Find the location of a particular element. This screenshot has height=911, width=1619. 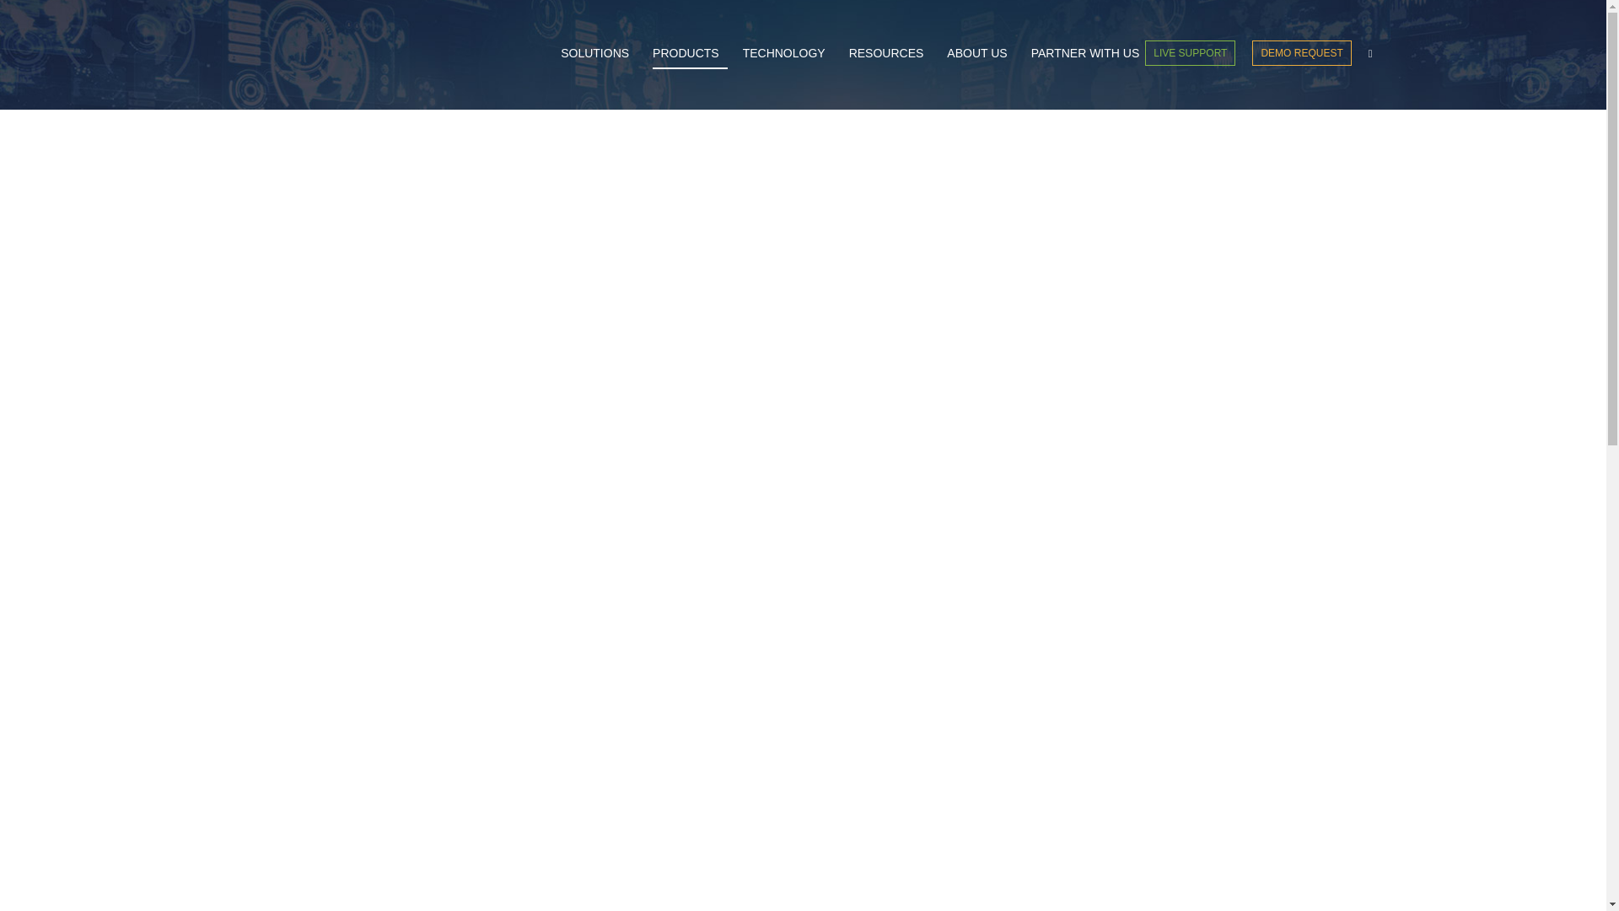

PRODUCTS is located at coordinates (690, 52).